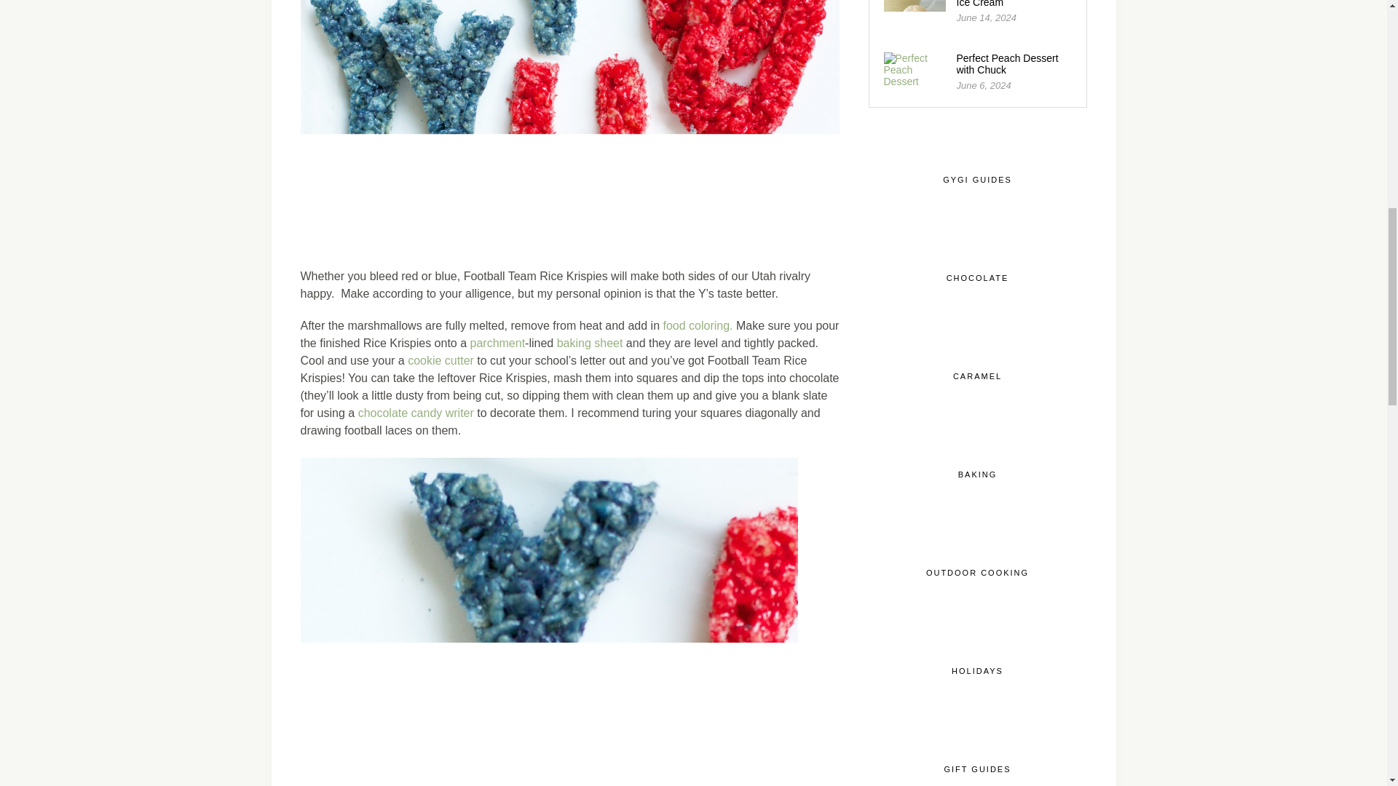 The height and width of the screenshot is (786, 1398). I want to click on cookie cutter, so click(441, 361).